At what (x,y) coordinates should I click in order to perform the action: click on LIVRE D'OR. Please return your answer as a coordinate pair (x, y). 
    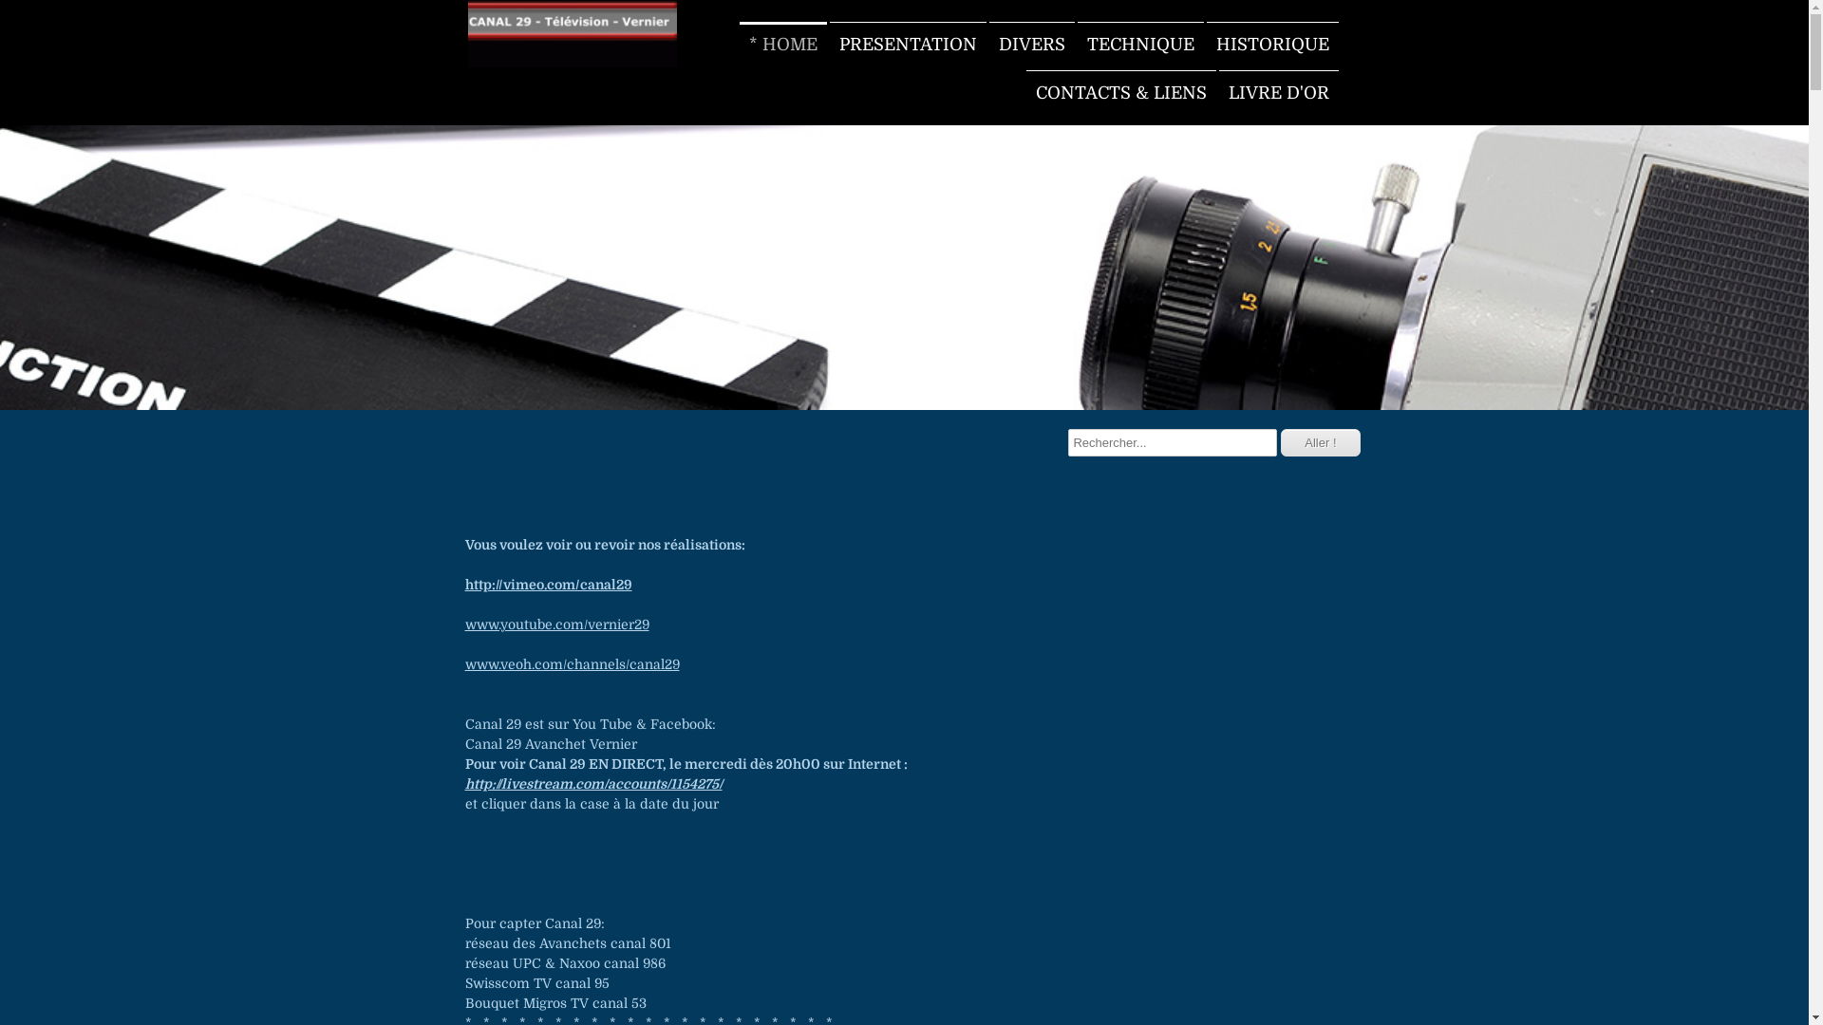
    Looking at the image, I should click on (1279, 93).